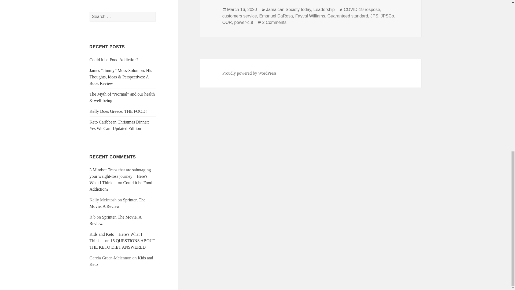 The height and width of the screenshot is (290, 515). I want to click on 15 QUESTIONS ABOUT THE KETO DIET ANSWERED, so click(122, 244).